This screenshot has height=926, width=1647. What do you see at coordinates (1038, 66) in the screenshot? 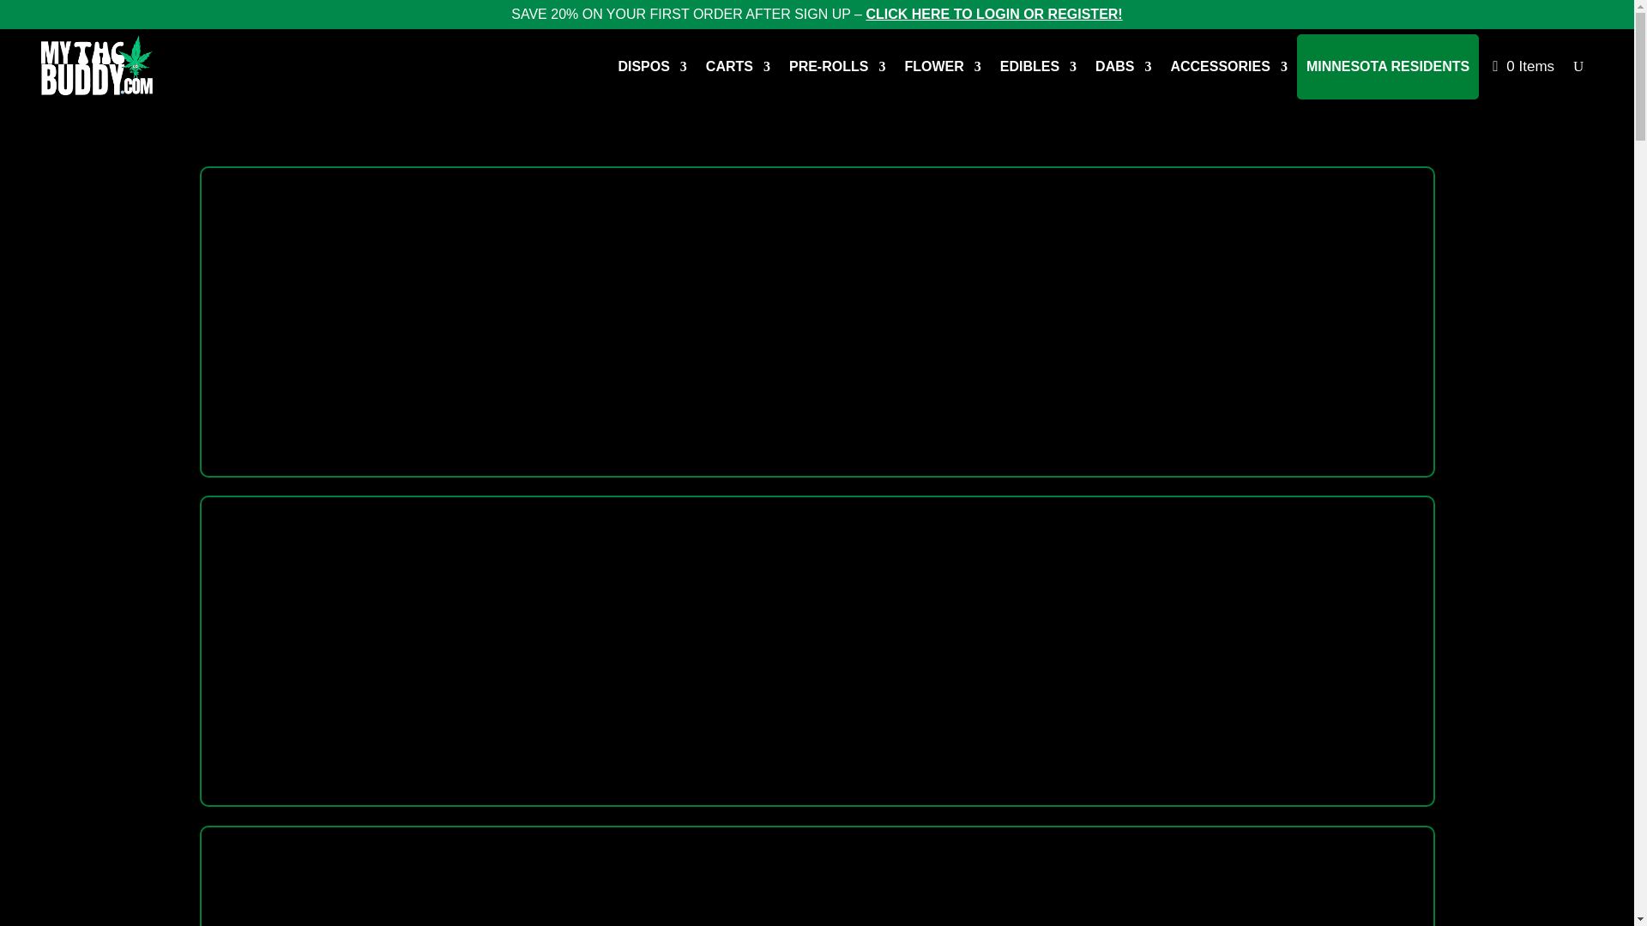
I see `EDIBLES` at bounding box center [1038, 66].